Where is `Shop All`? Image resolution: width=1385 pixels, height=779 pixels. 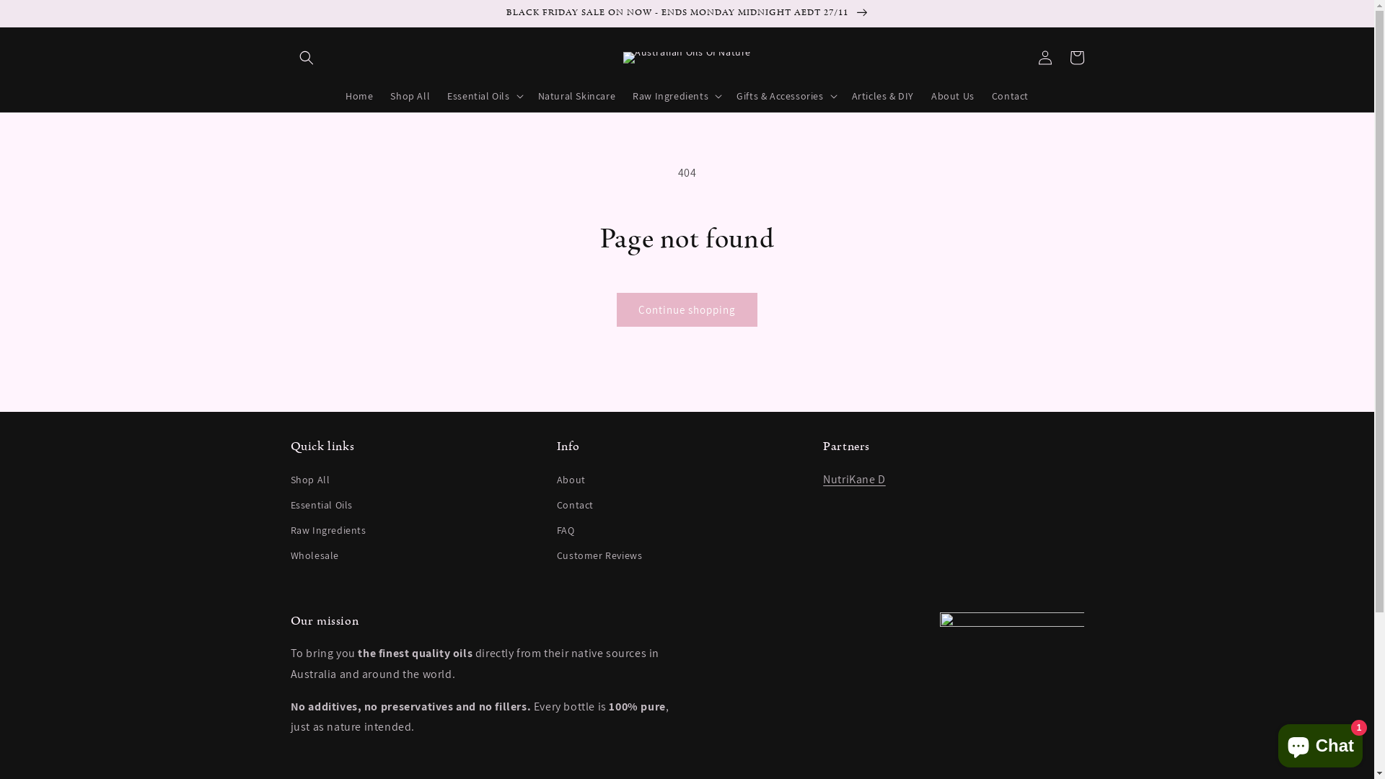
Shop All is located at coordinates (410, 96).